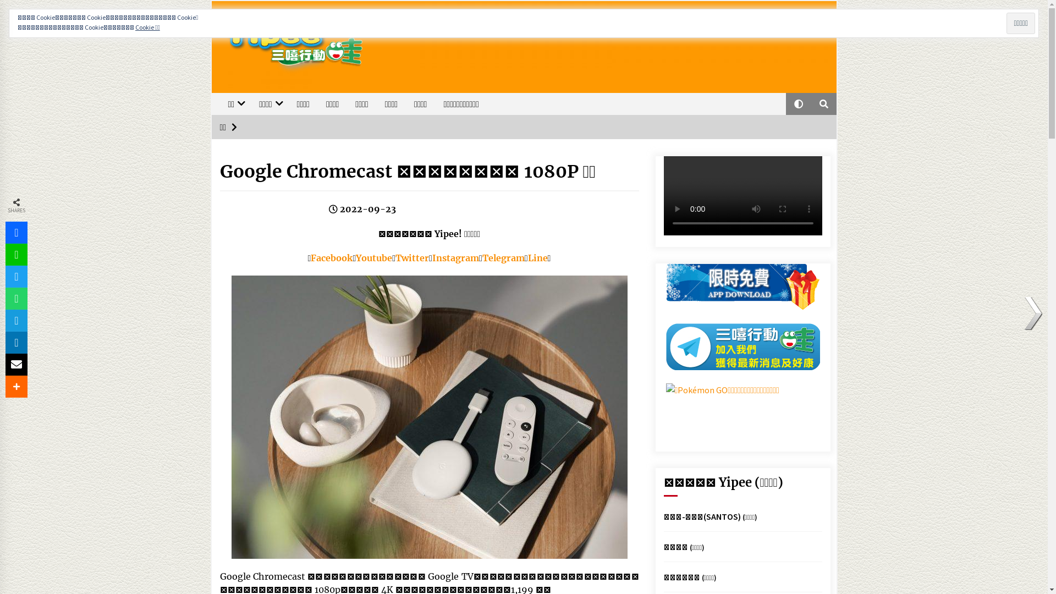  Describe the element at coordinates (16, 277) in the screenshot. I see `Tweet this !` at that location.